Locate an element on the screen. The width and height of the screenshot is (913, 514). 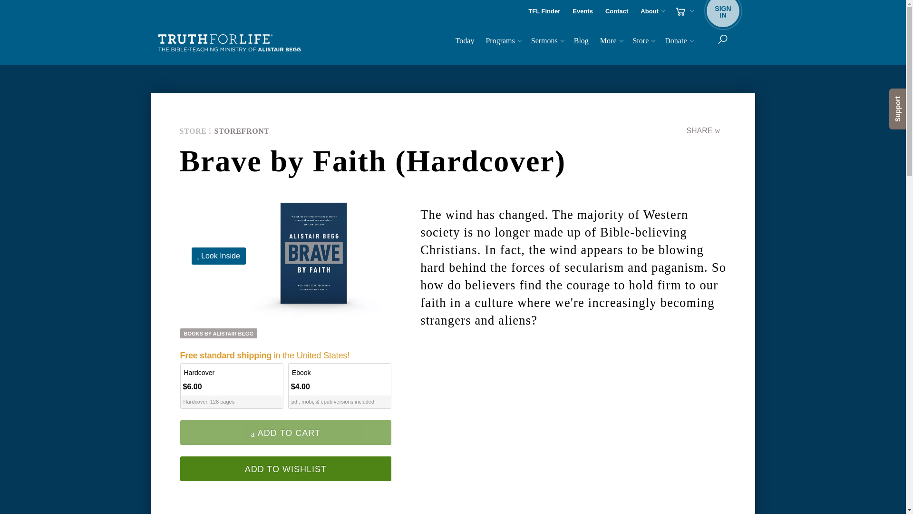
TFL Finder is located at coordinates (544, 11).